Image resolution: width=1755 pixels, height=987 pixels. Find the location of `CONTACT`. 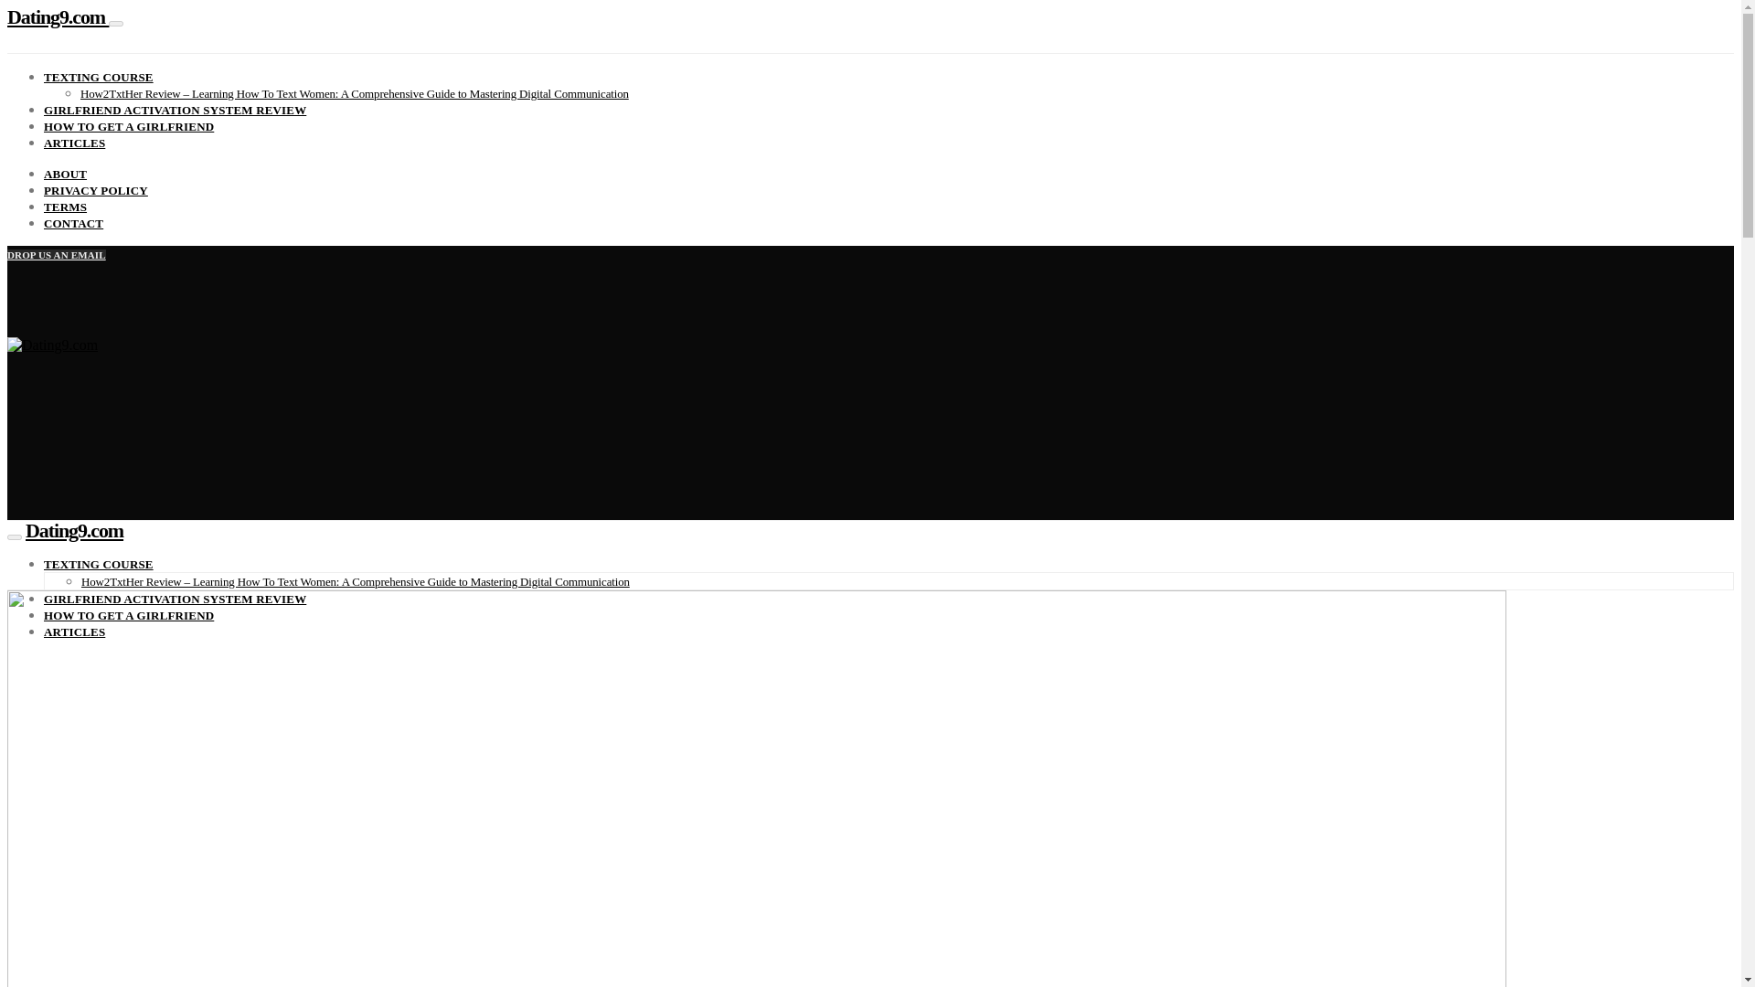

CONTACT is located at coordinates (73, 223).